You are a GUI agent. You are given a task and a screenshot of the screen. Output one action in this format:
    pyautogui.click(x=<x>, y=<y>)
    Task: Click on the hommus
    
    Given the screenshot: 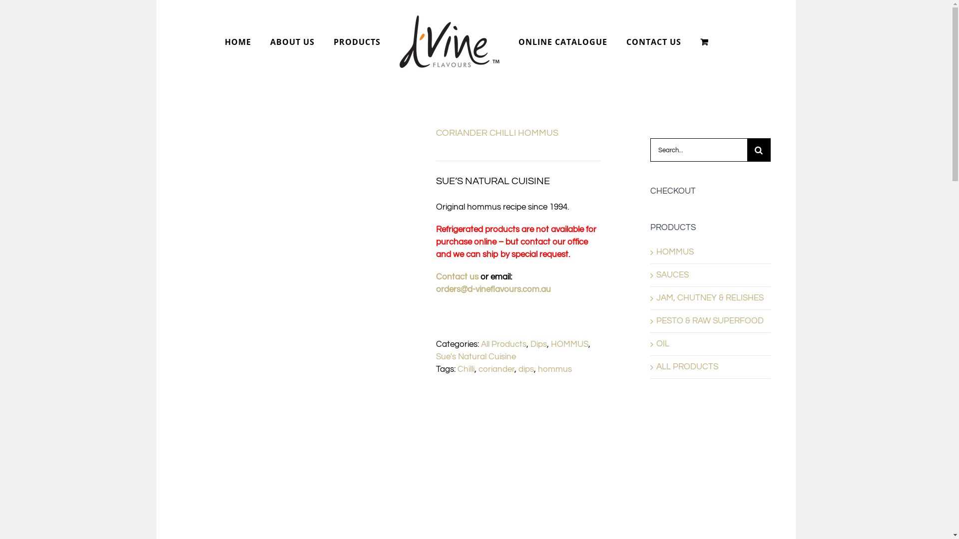 What is the action you would take?
    pyautogui.click(x=554, y=369)
    